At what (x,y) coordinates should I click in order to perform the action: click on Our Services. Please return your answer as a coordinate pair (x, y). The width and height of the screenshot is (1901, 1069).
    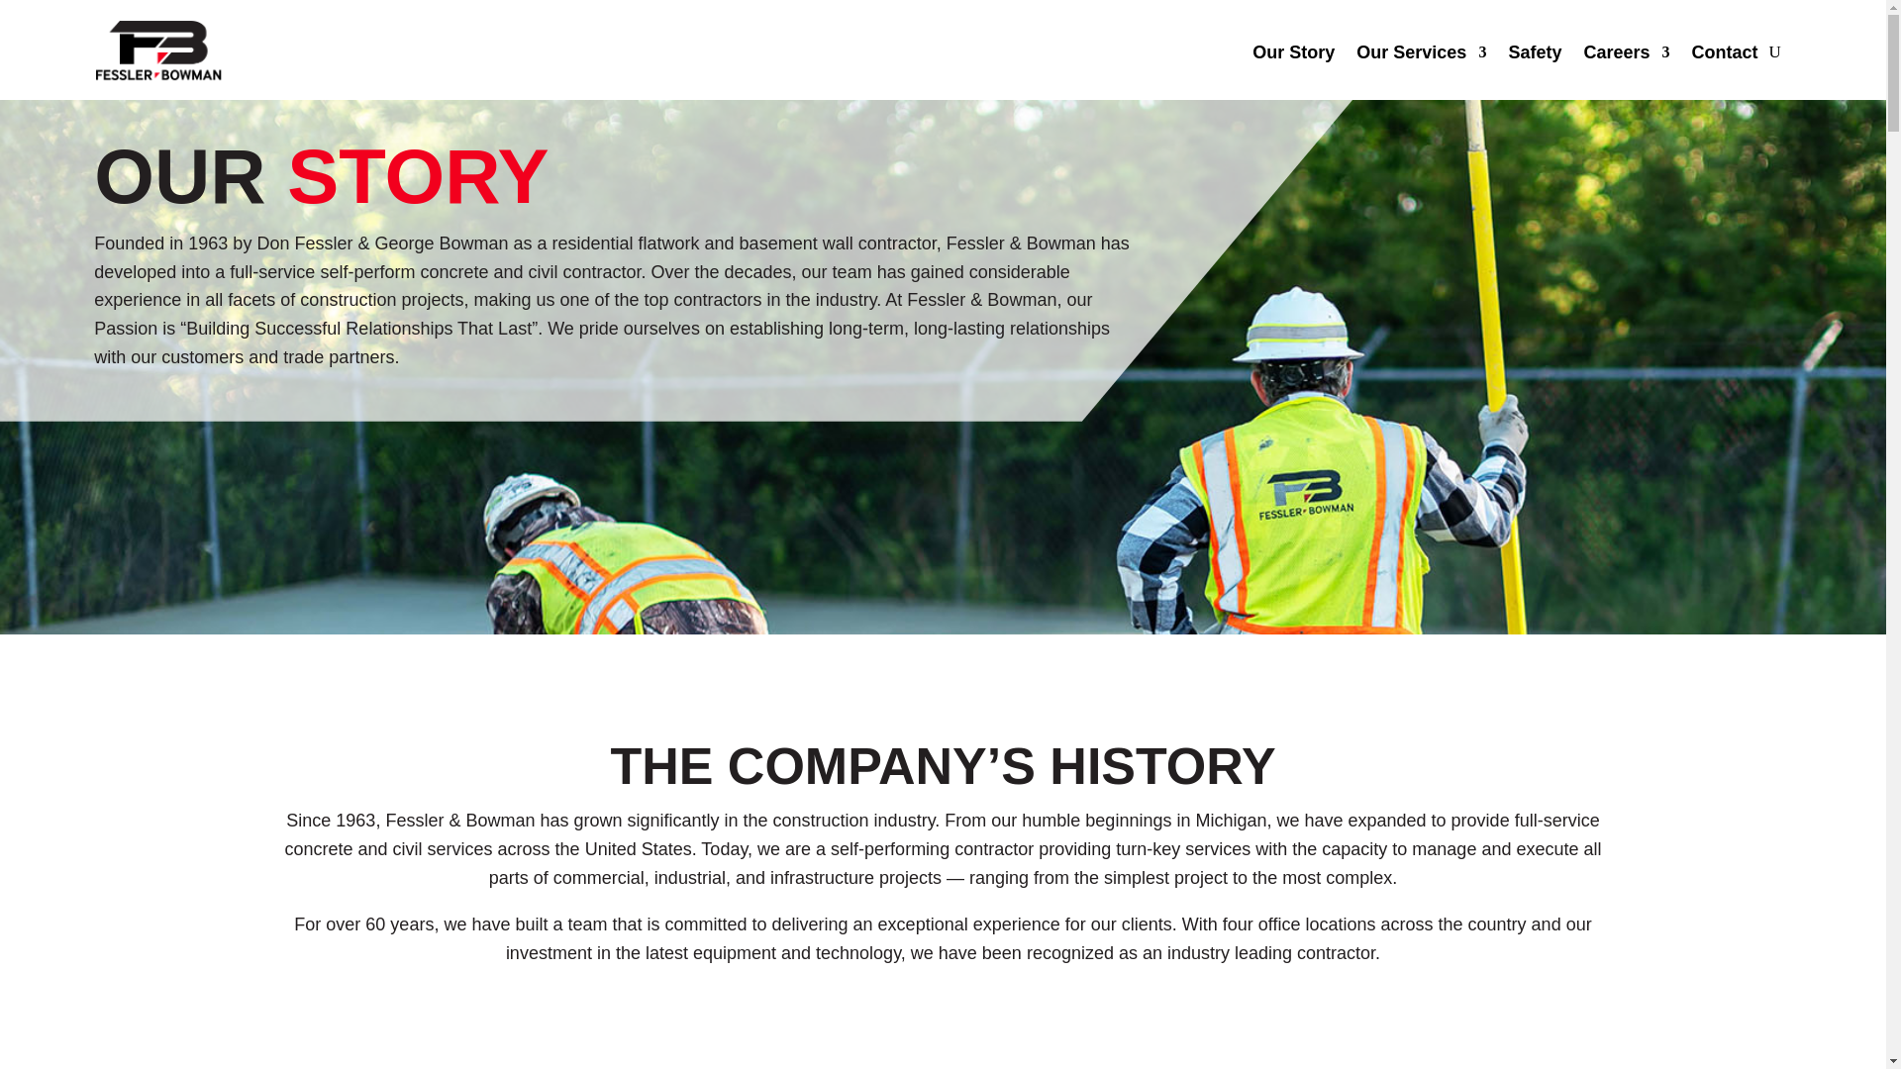
    Looking at the image, I should click on (1422, 51).